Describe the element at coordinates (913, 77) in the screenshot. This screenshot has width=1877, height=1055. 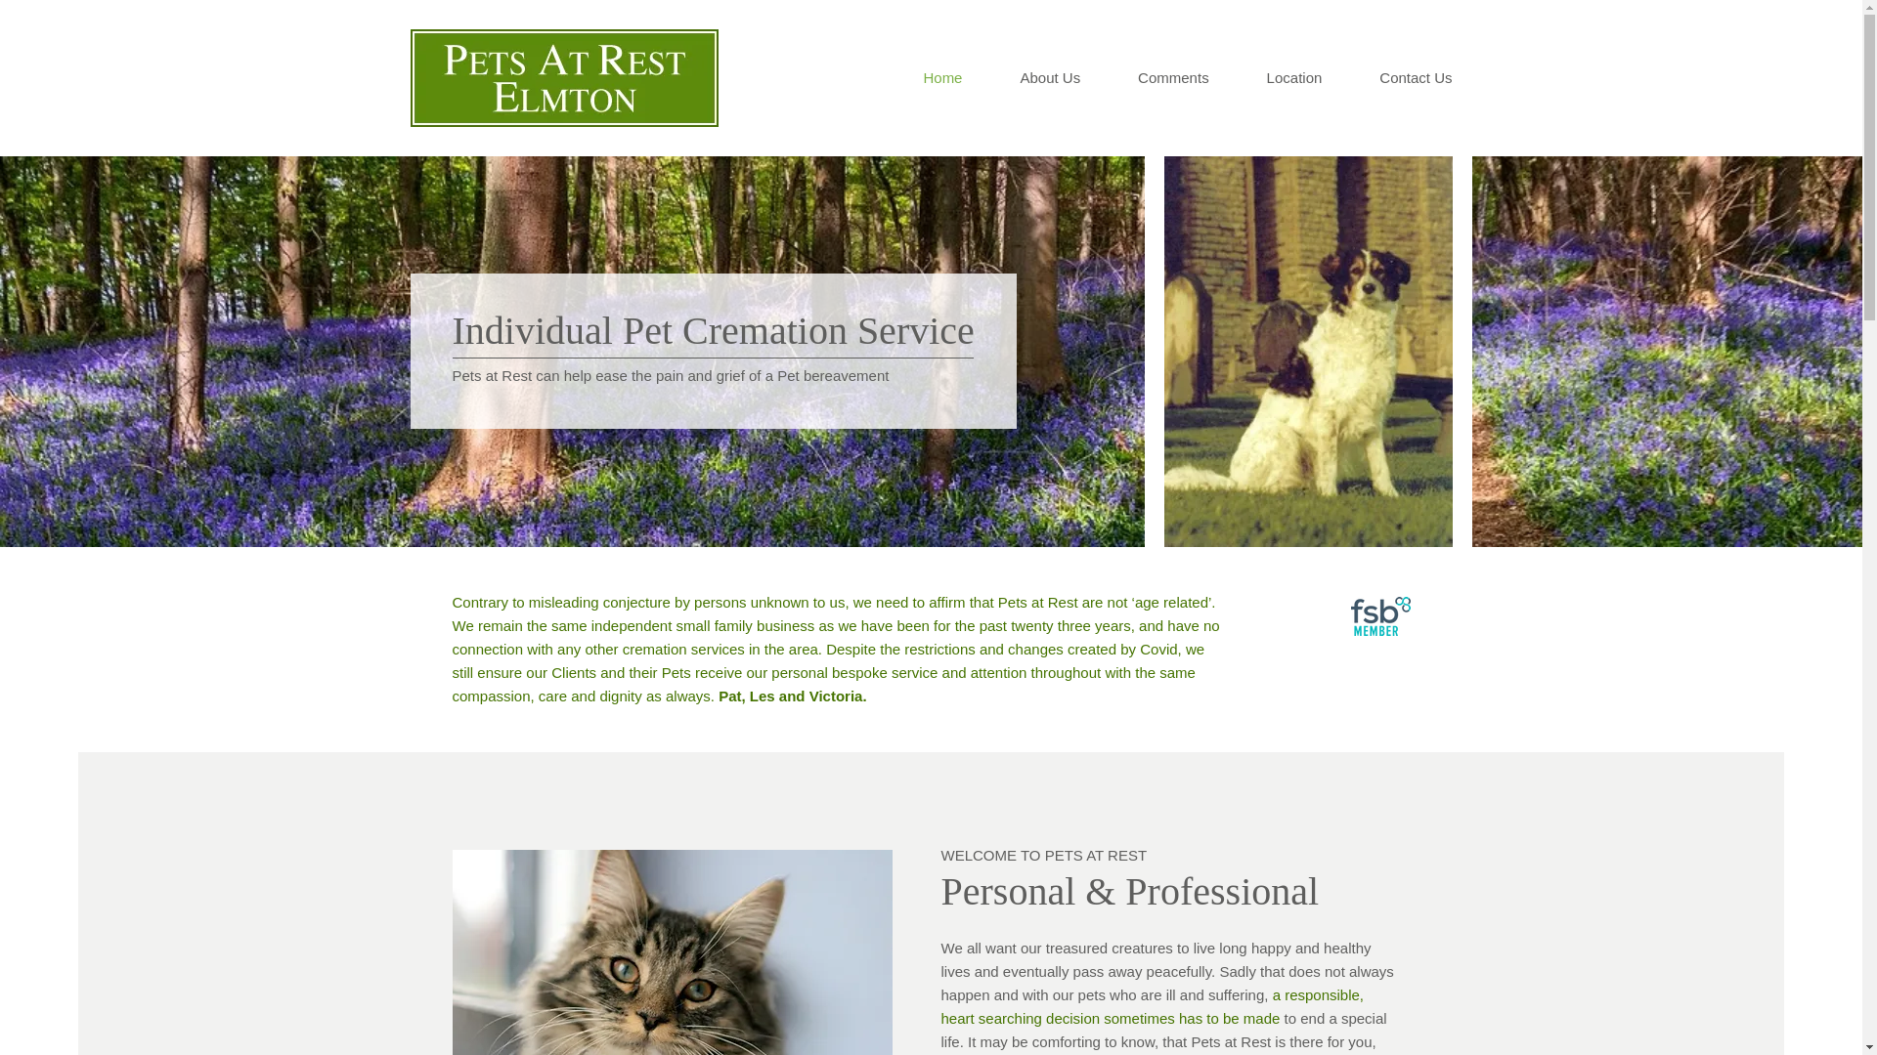
I see `Home` at that location.